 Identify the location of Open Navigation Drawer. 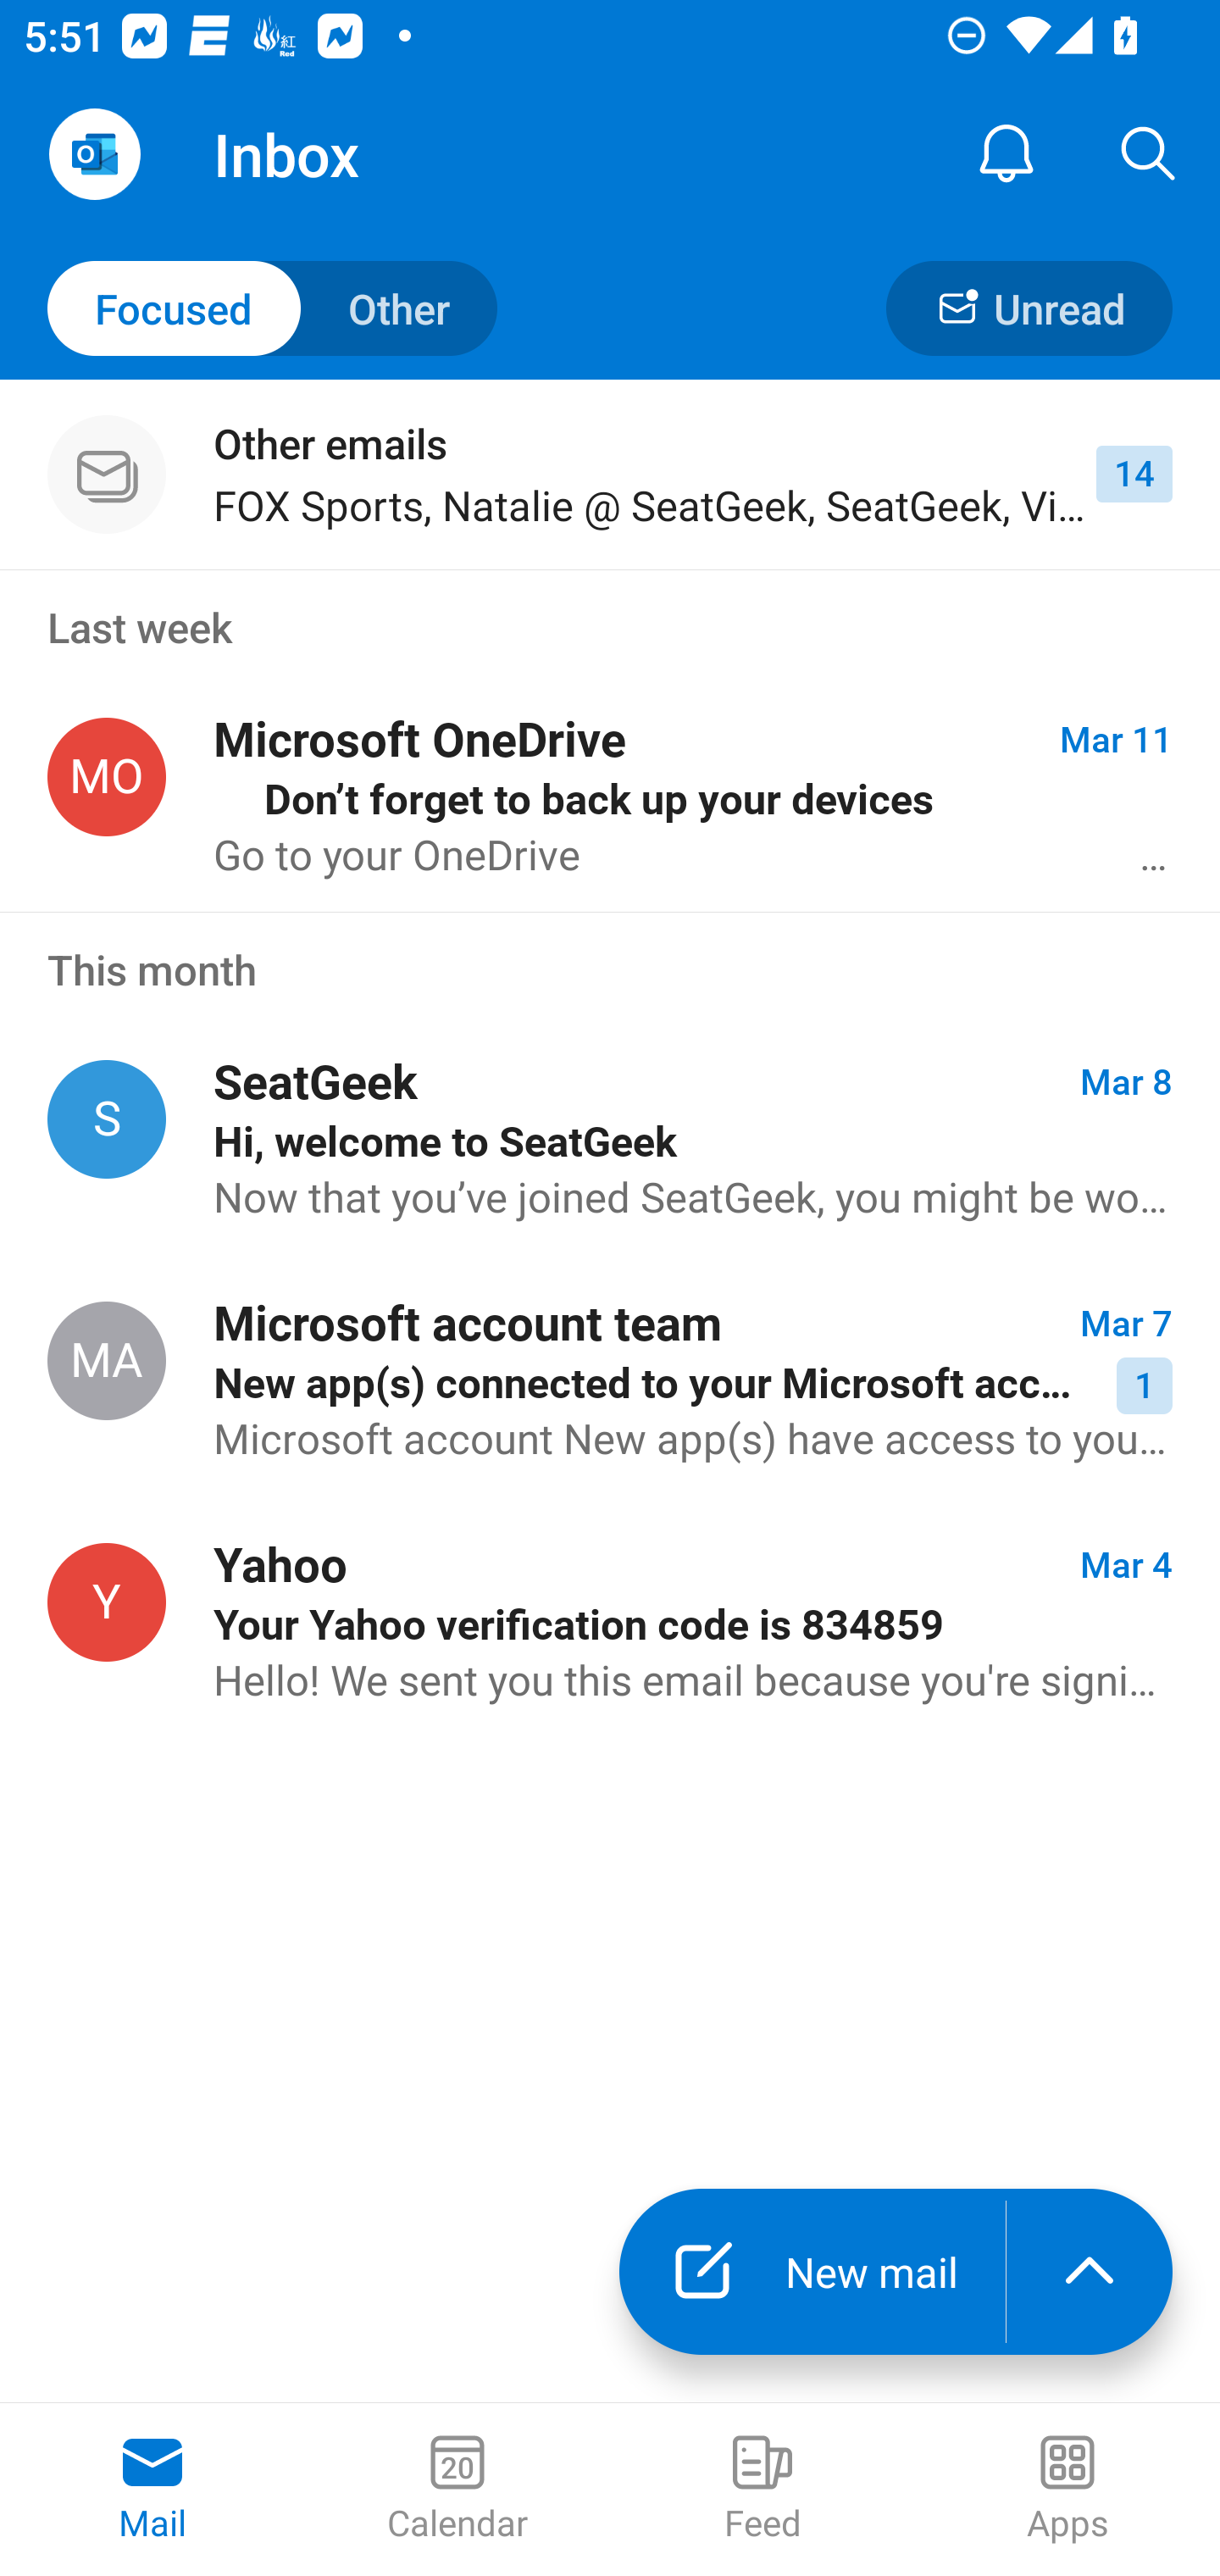
(94, 154).